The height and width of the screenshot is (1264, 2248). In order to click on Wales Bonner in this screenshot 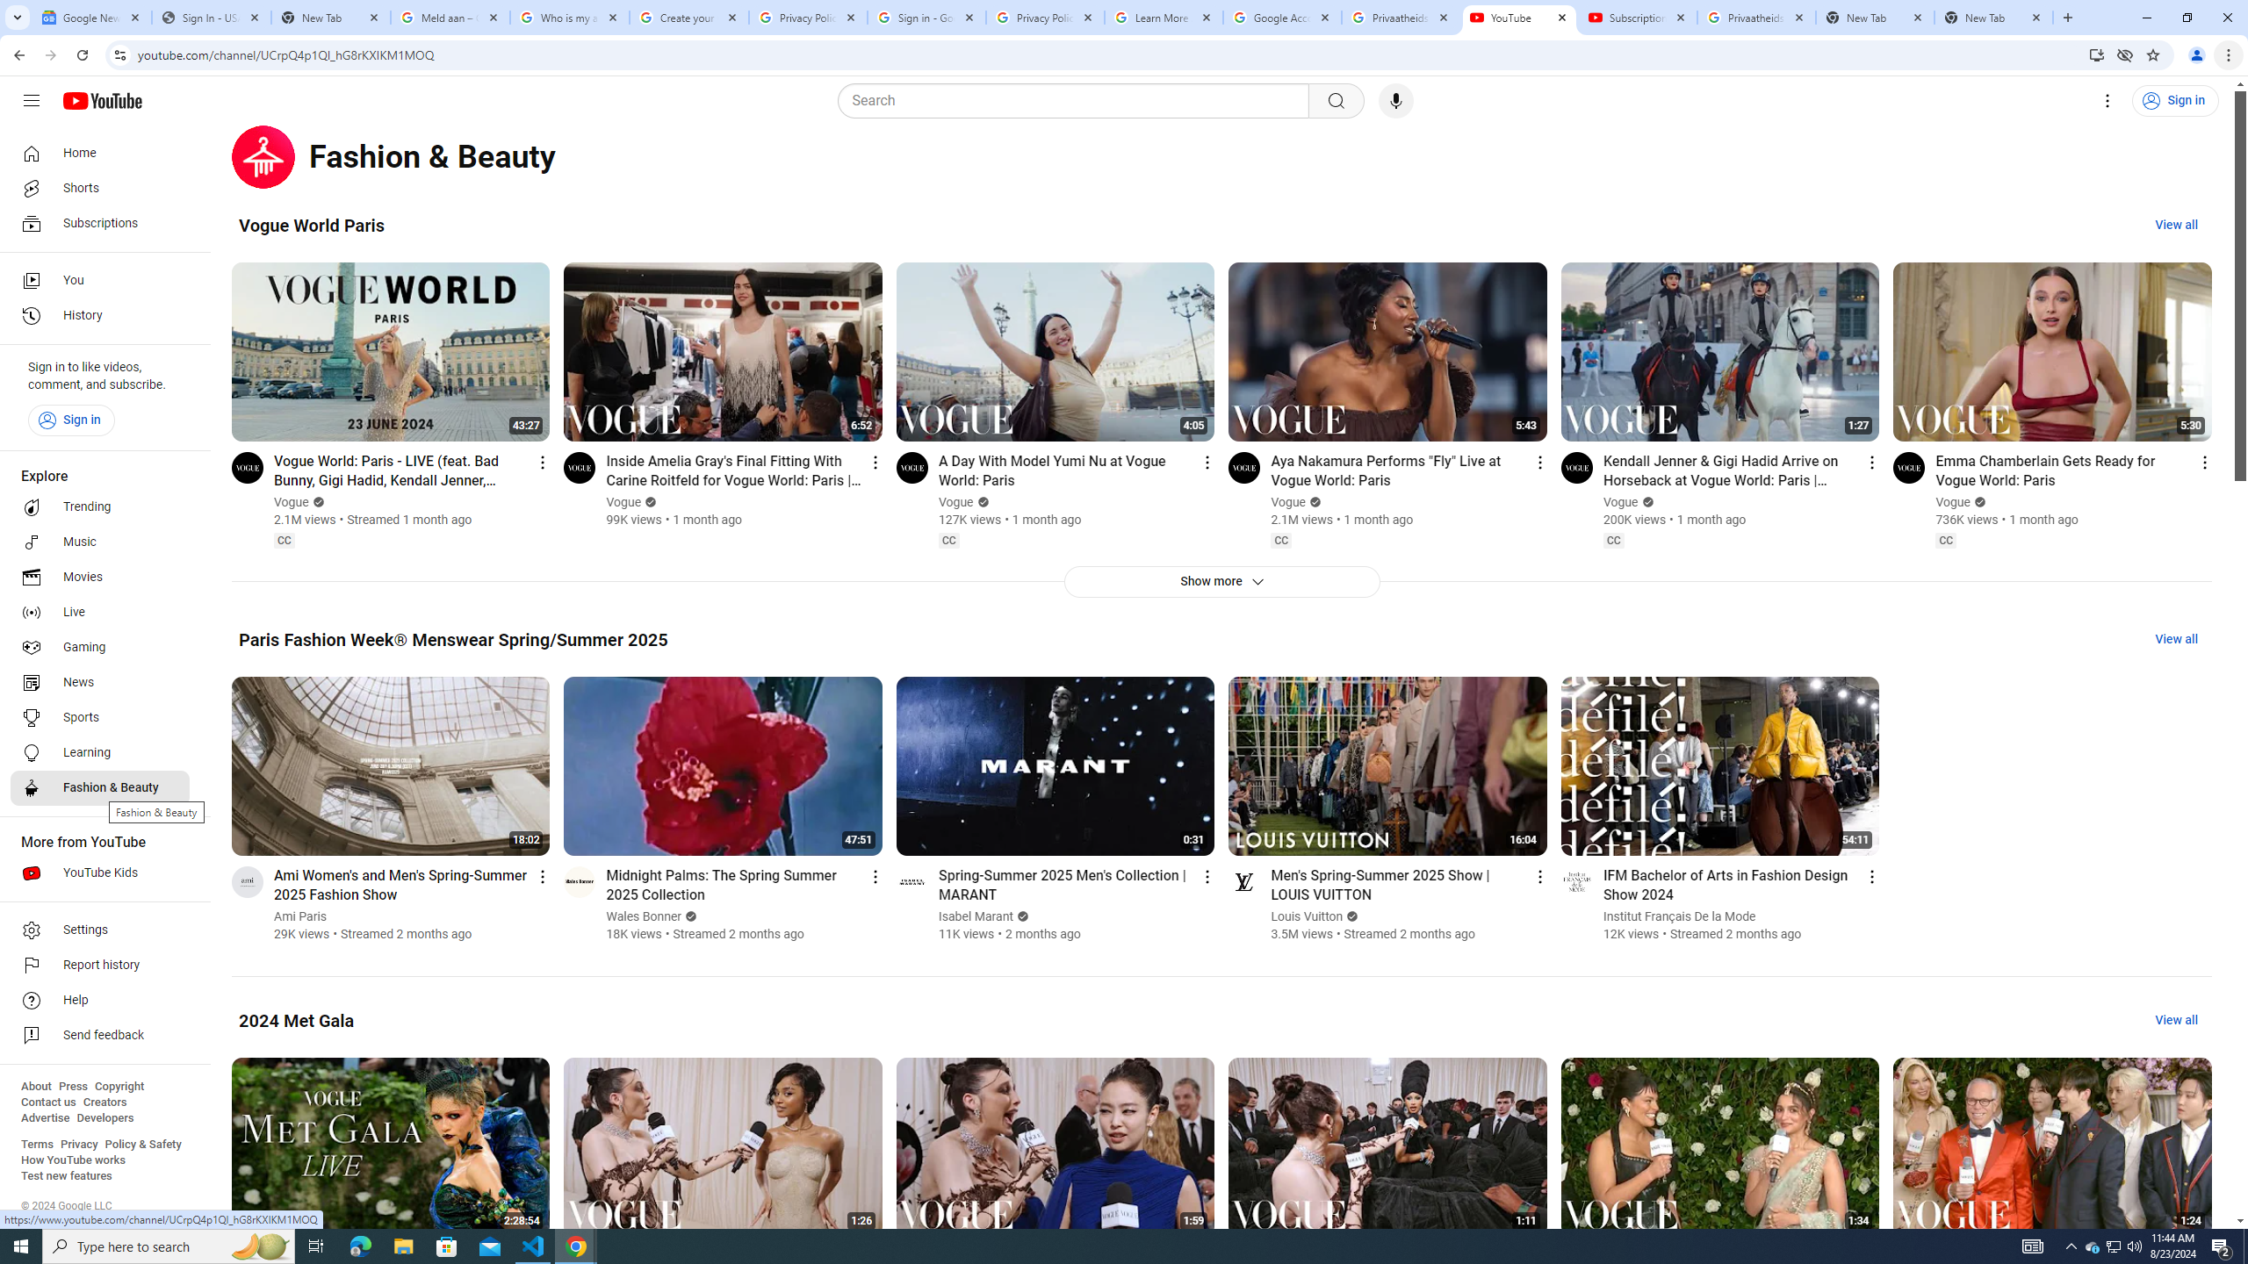, I will do `click(645, 916)`.